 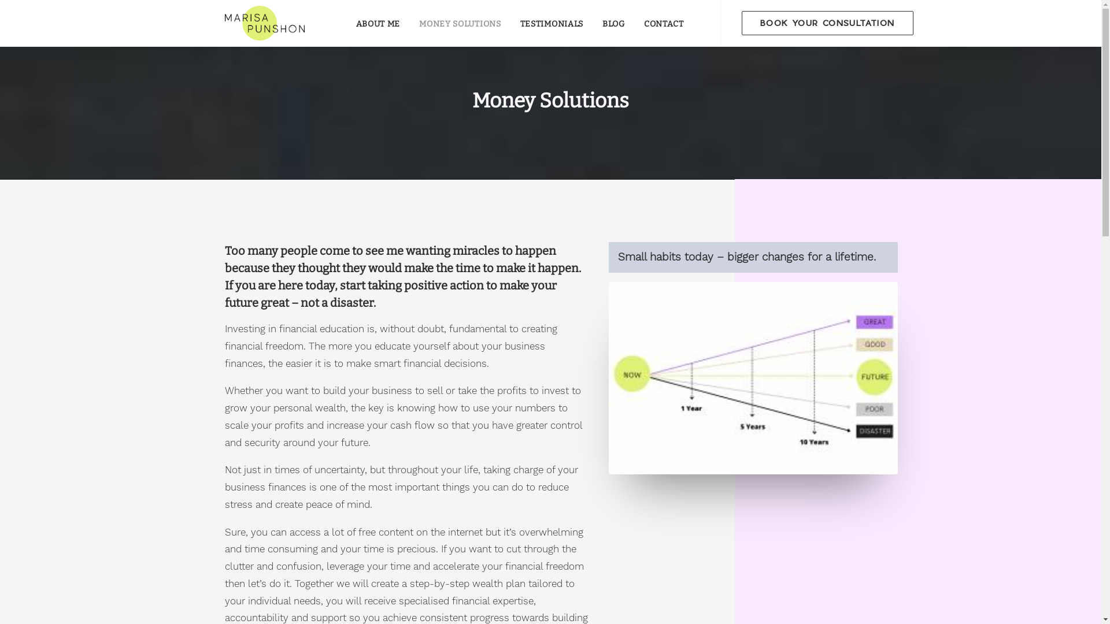 What do you see at coordinates (378, 23) in the screenshot?
I see `ABOUT ME` at bounding box center [378, 23].